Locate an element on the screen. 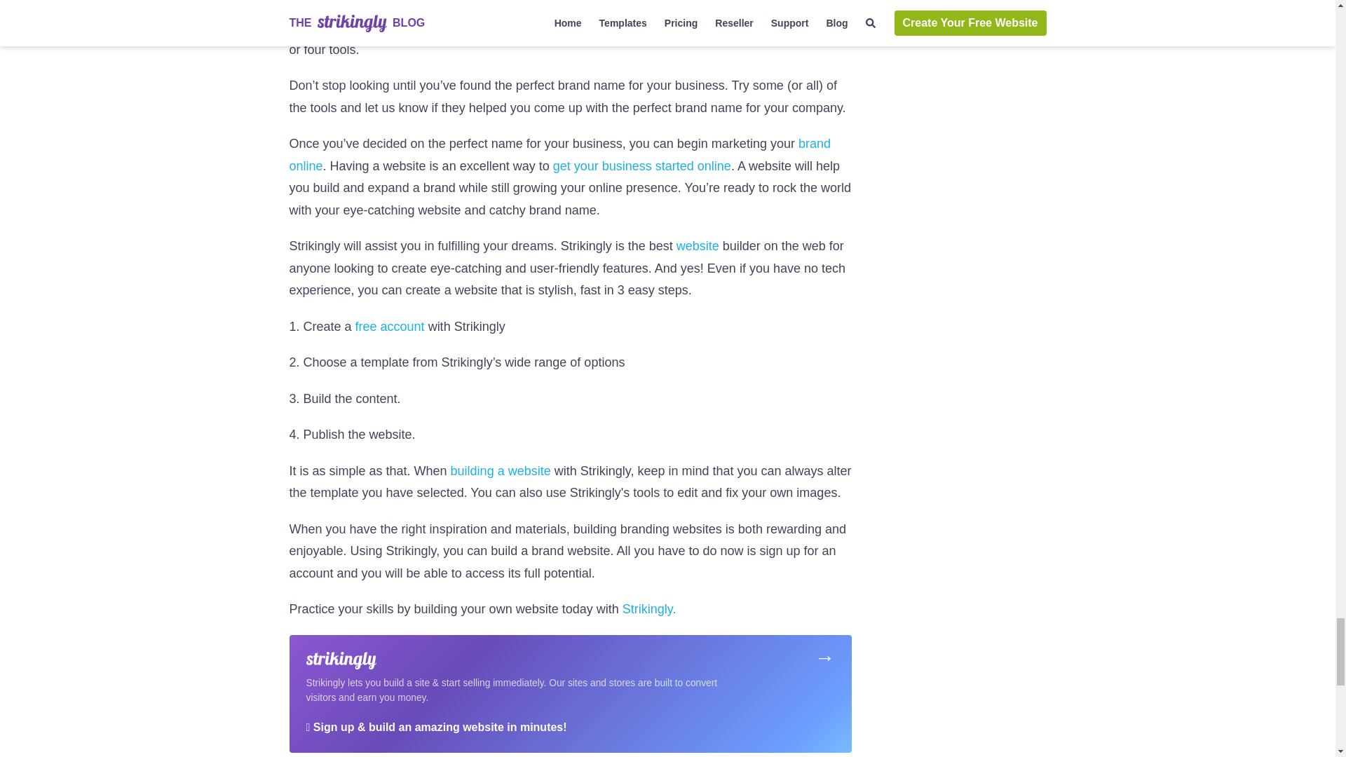 This screenshot has width=1346, height=757. Strikingly Logo is located at coordinates (340, 660).